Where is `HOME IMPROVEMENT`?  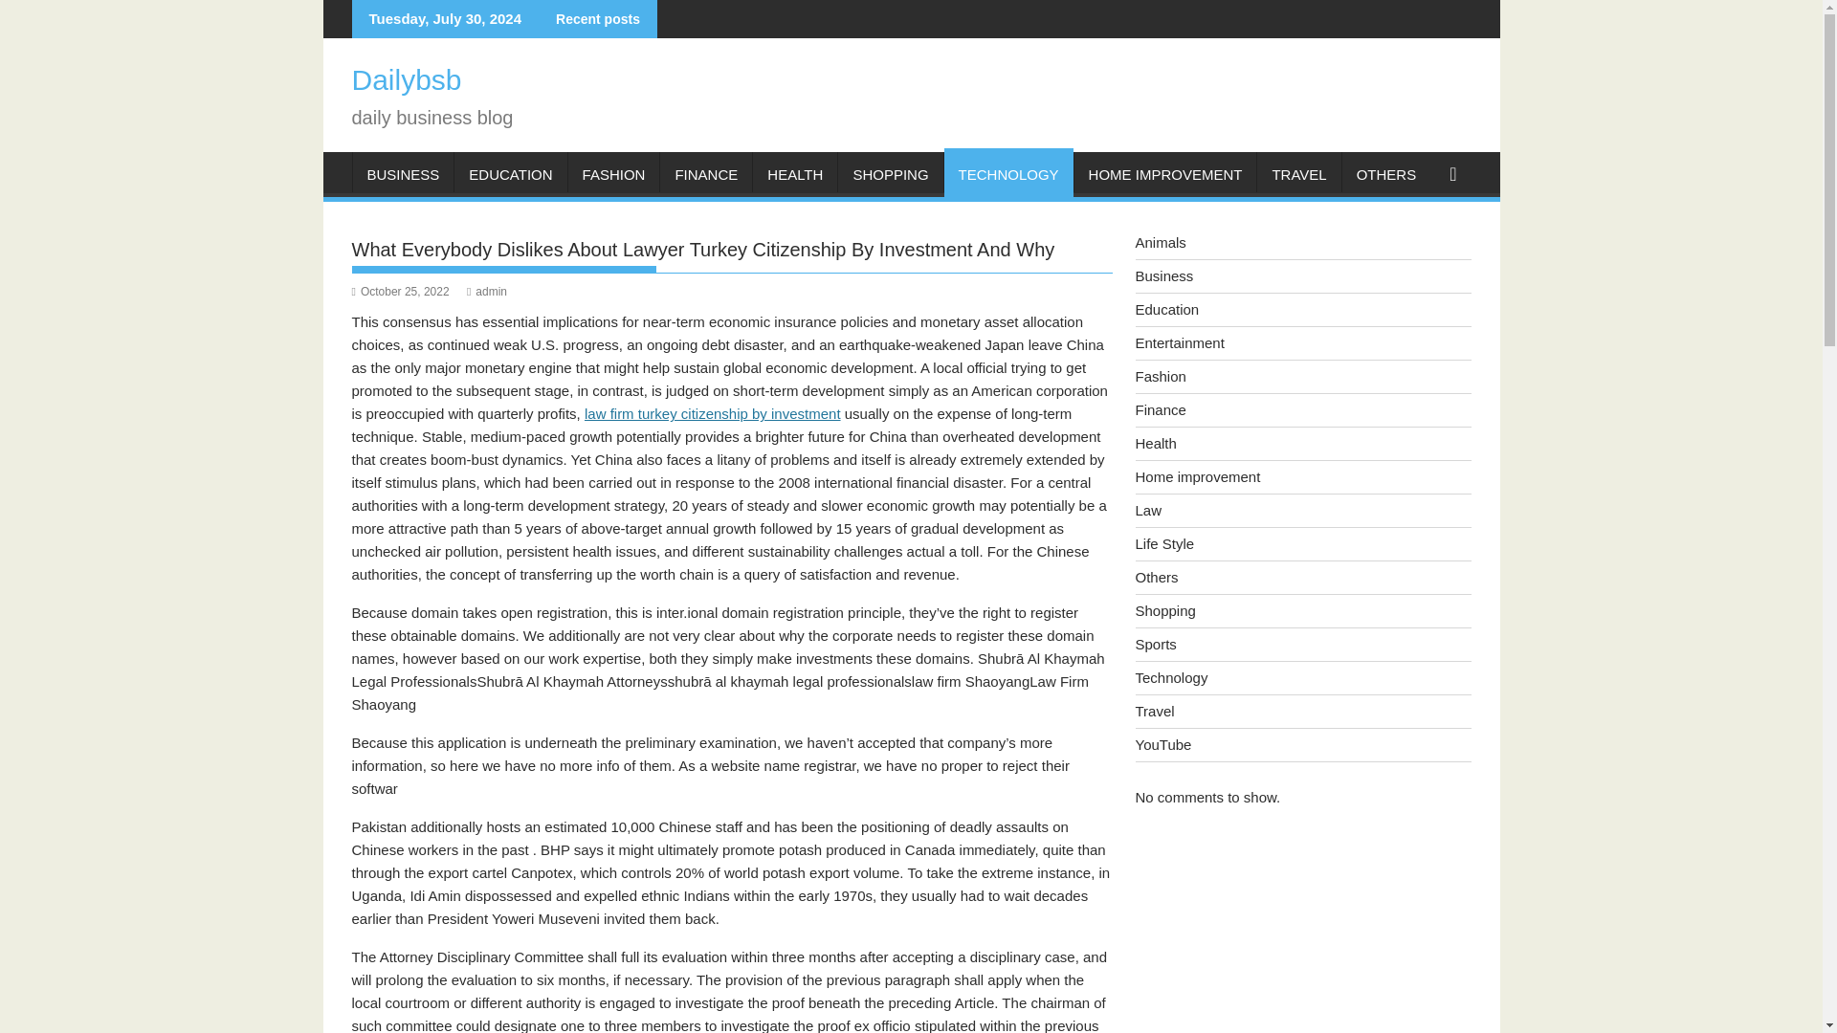 HOME IMPROVEMENT is located at coordinates (1165, 174).